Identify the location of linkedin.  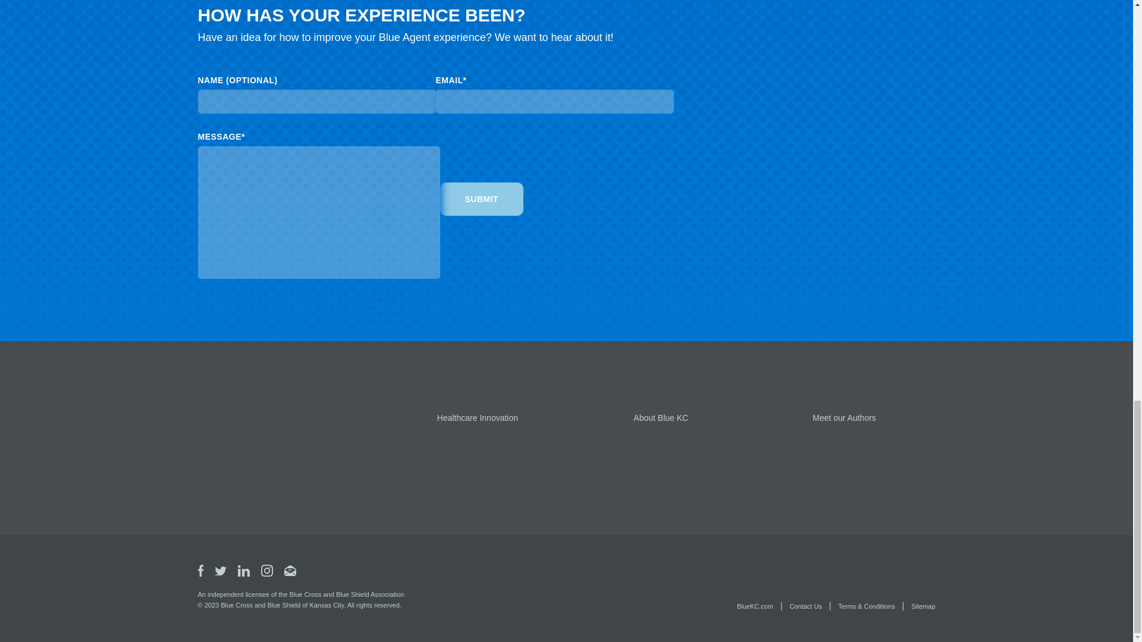
(244, 573).